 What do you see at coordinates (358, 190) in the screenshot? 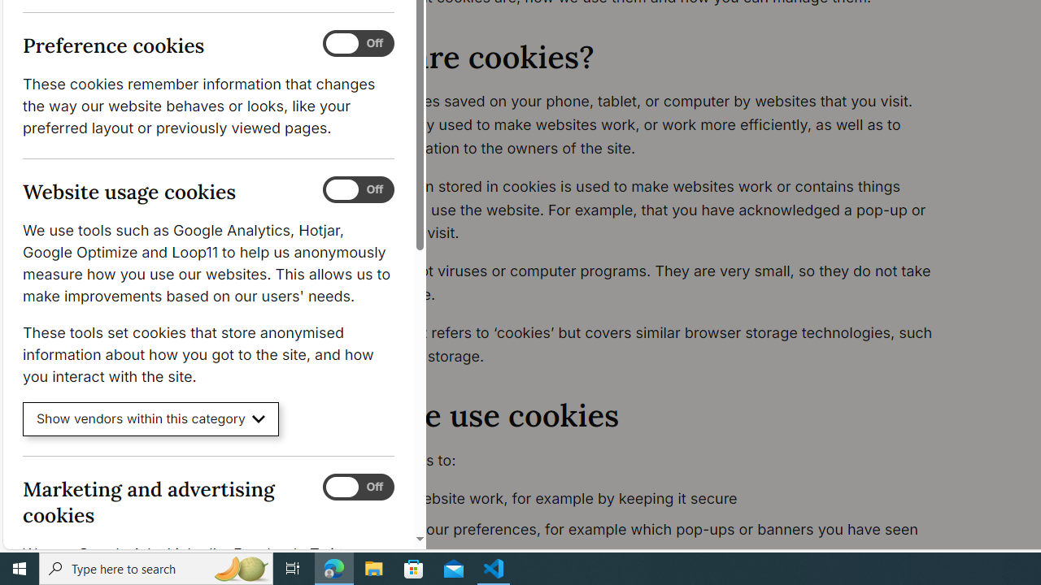
I see `Website usage cookies` at bounding box center [358, 190].